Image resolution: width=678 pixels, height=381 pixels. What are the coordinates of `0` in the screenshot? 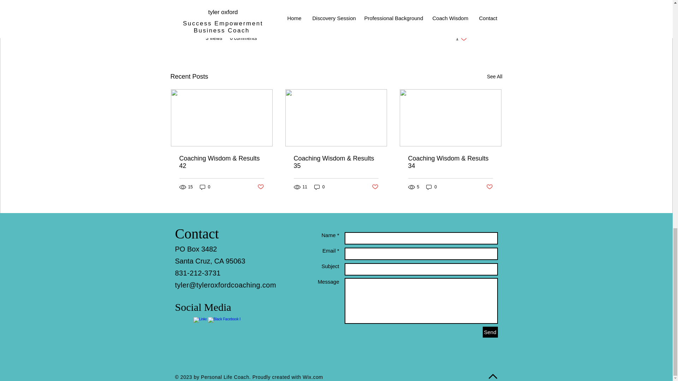 It's located at (432, 186).